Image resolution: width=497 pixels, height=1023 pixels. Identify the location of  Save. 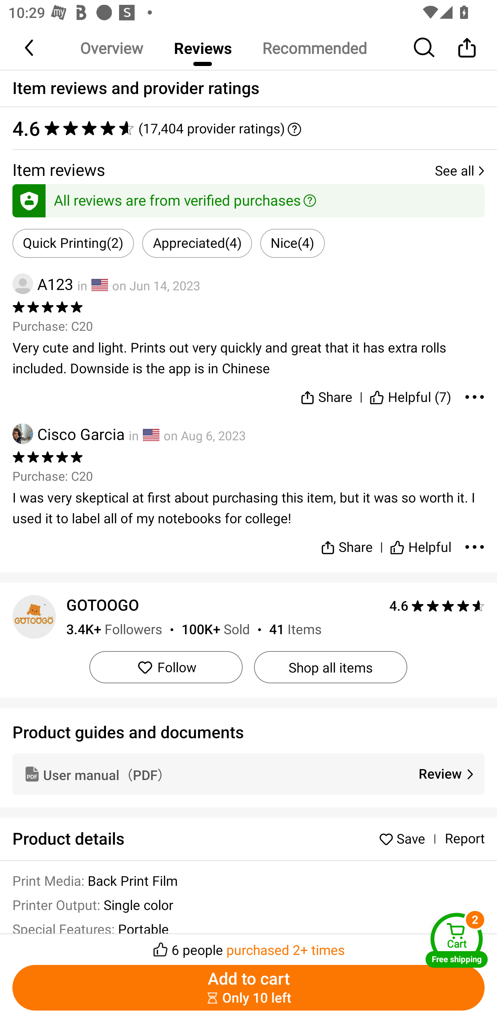
(405, 838).